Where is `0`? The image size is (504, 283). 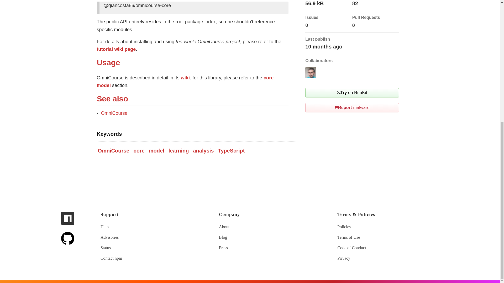
0 is located at coordinates (307, 25).